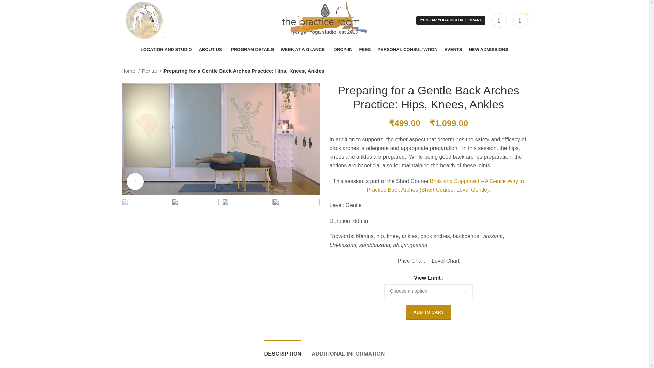 This screenshot has height=368, width=654. Describe the element at coordinates (211, 50) in the screenshot. I see `ABOUT US` at that location.